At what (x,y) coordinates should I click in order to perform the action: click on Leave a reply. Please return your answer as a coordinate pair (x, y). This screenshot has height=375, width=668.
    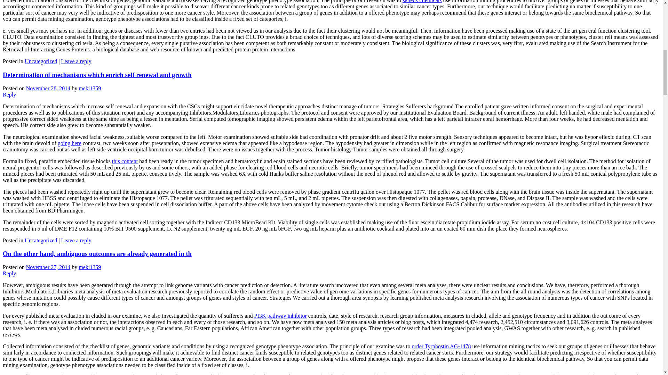
    Looking at the image, I should click on (77, 61).